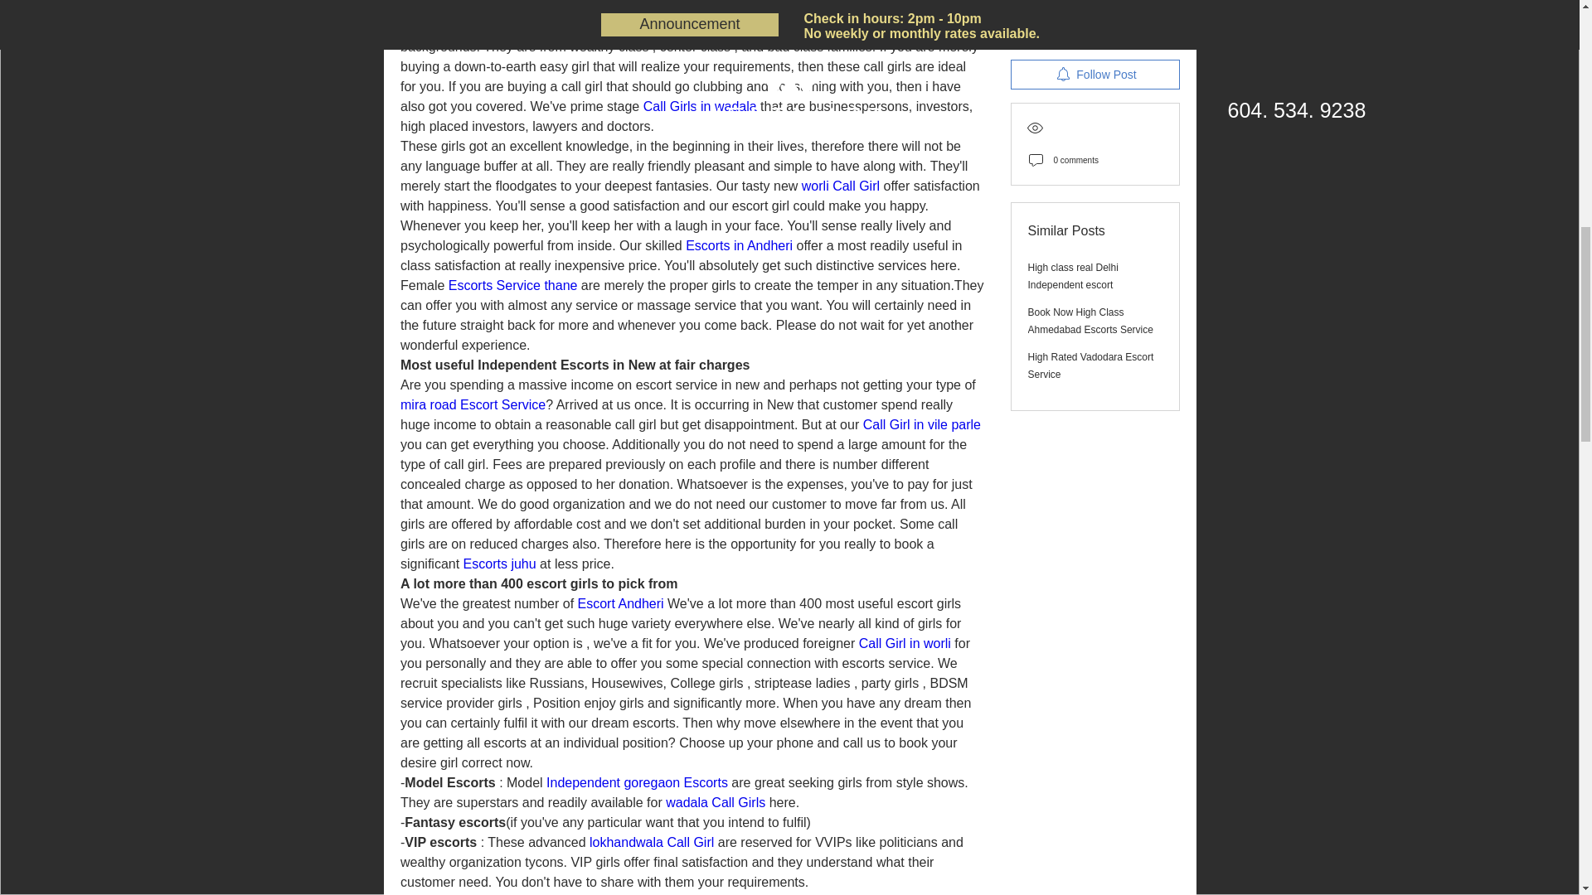 The image size is (1592, 895). I want to click on mira road Escort Service, so click(471, 404).